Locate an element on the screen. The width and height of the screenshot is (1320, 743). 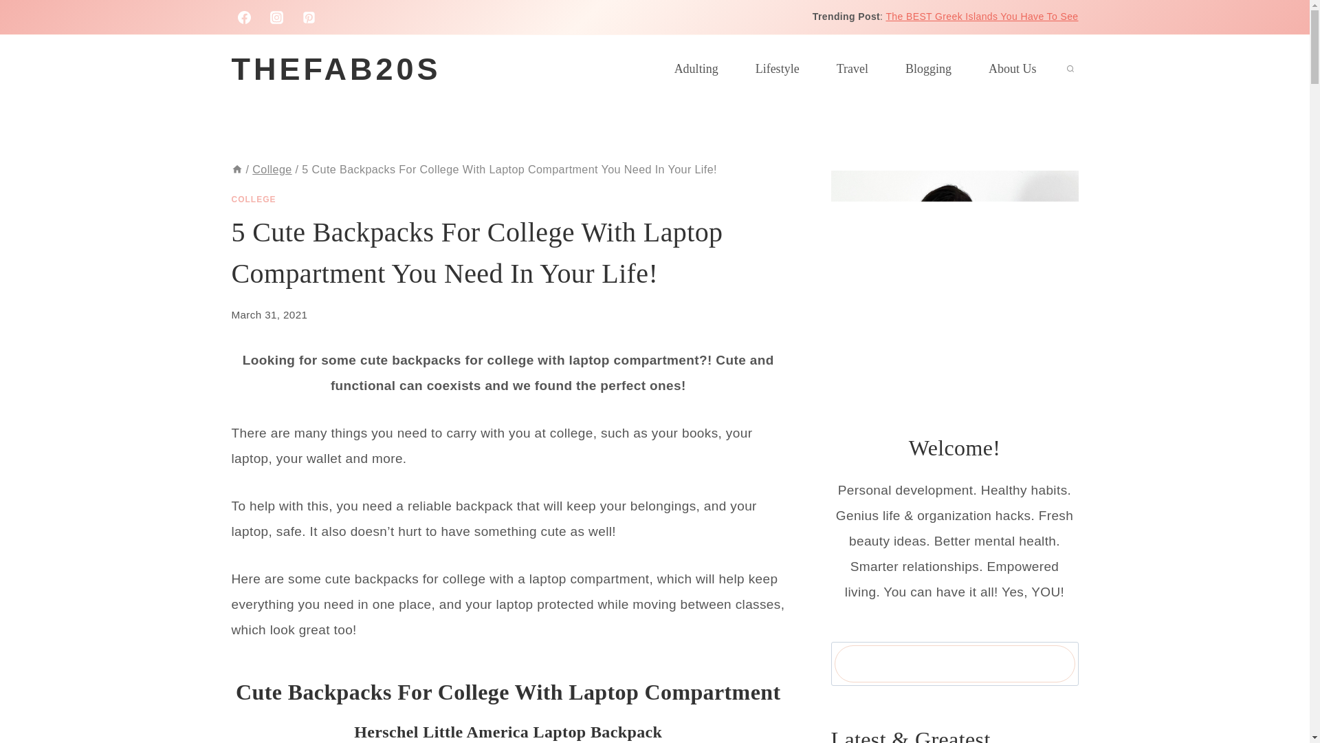
COLLEGE is located at coordinates (253, 200).